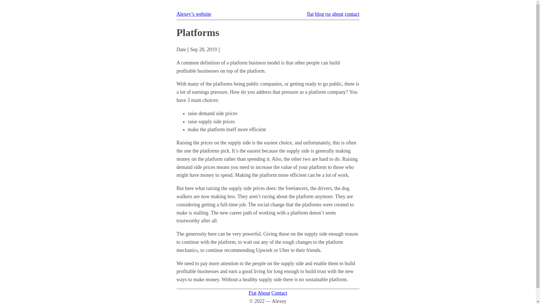 The width and height of the screenshot is (540, 304). I want to click on flat, so click(310, 14).